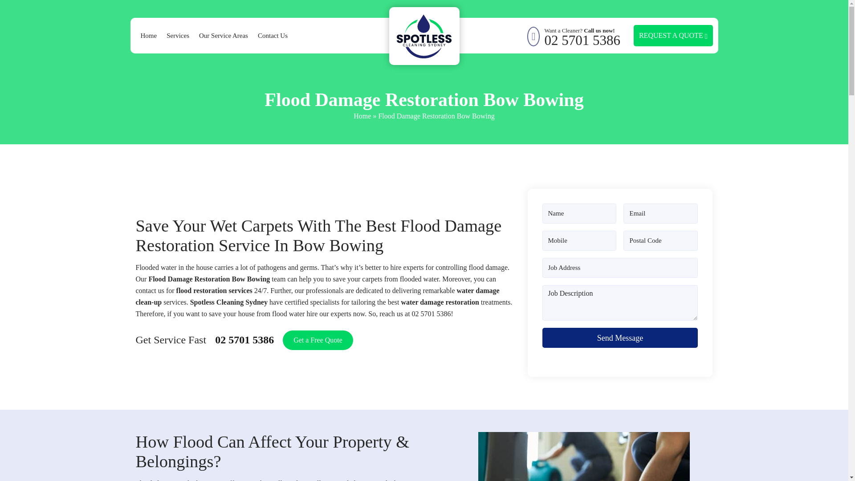 Image resolution: width=855 pixels, height=481 pixels. I want to click on Send Message, so click(620, 338).